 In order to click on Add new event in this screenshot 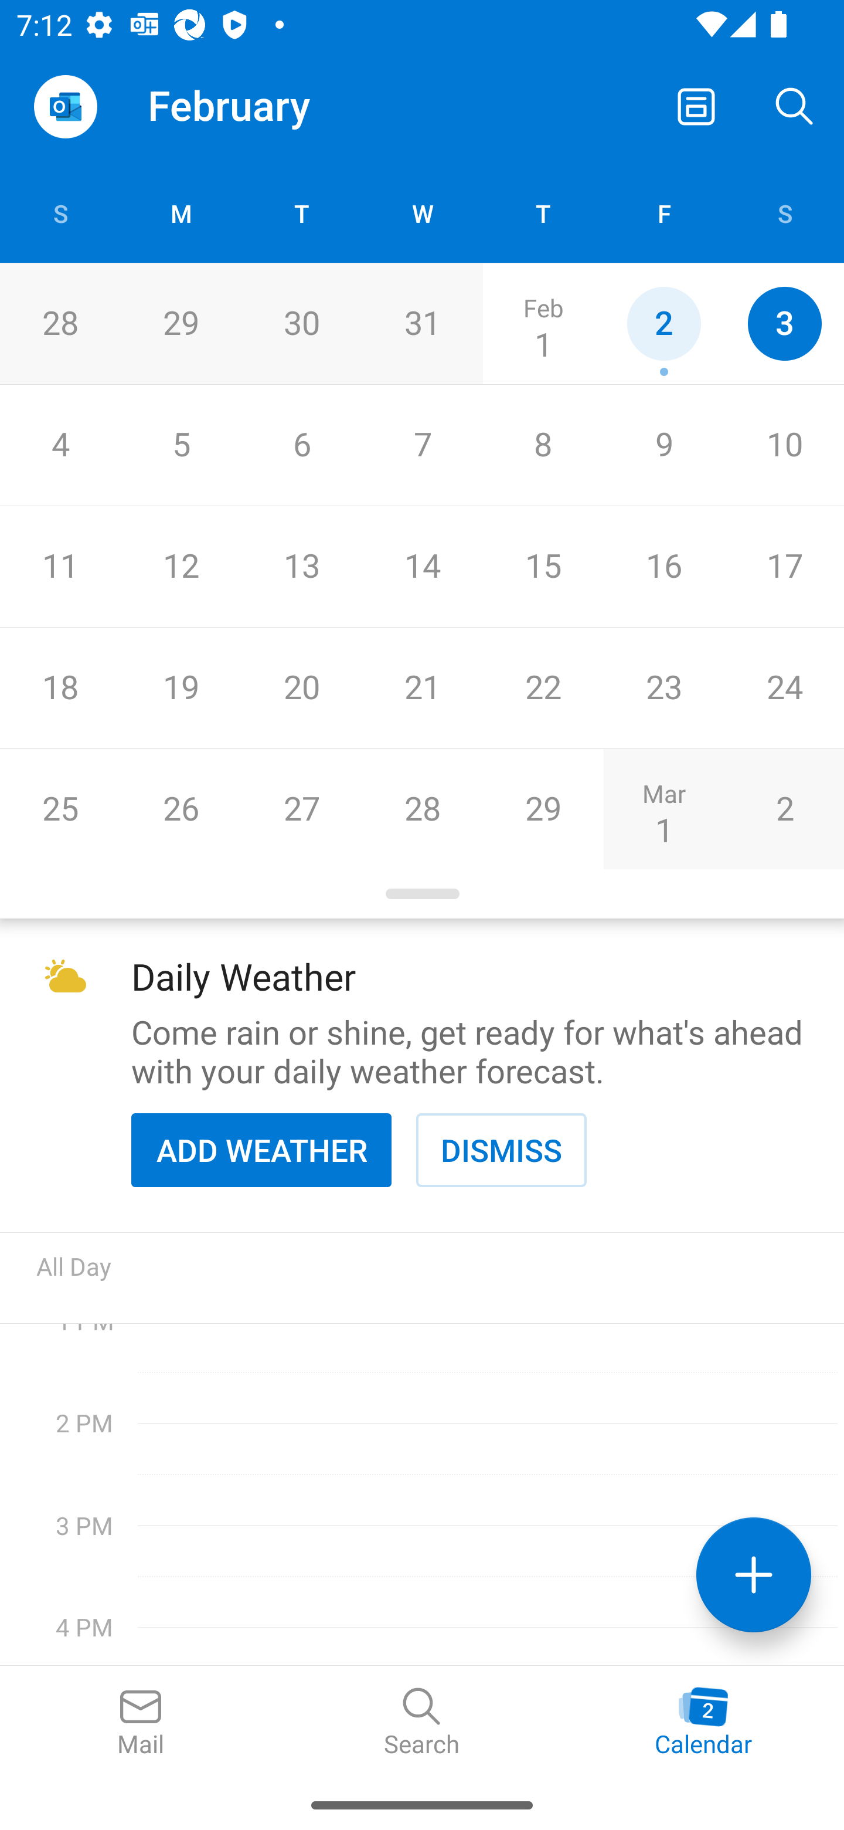, I will do `click(754, 1574)`.